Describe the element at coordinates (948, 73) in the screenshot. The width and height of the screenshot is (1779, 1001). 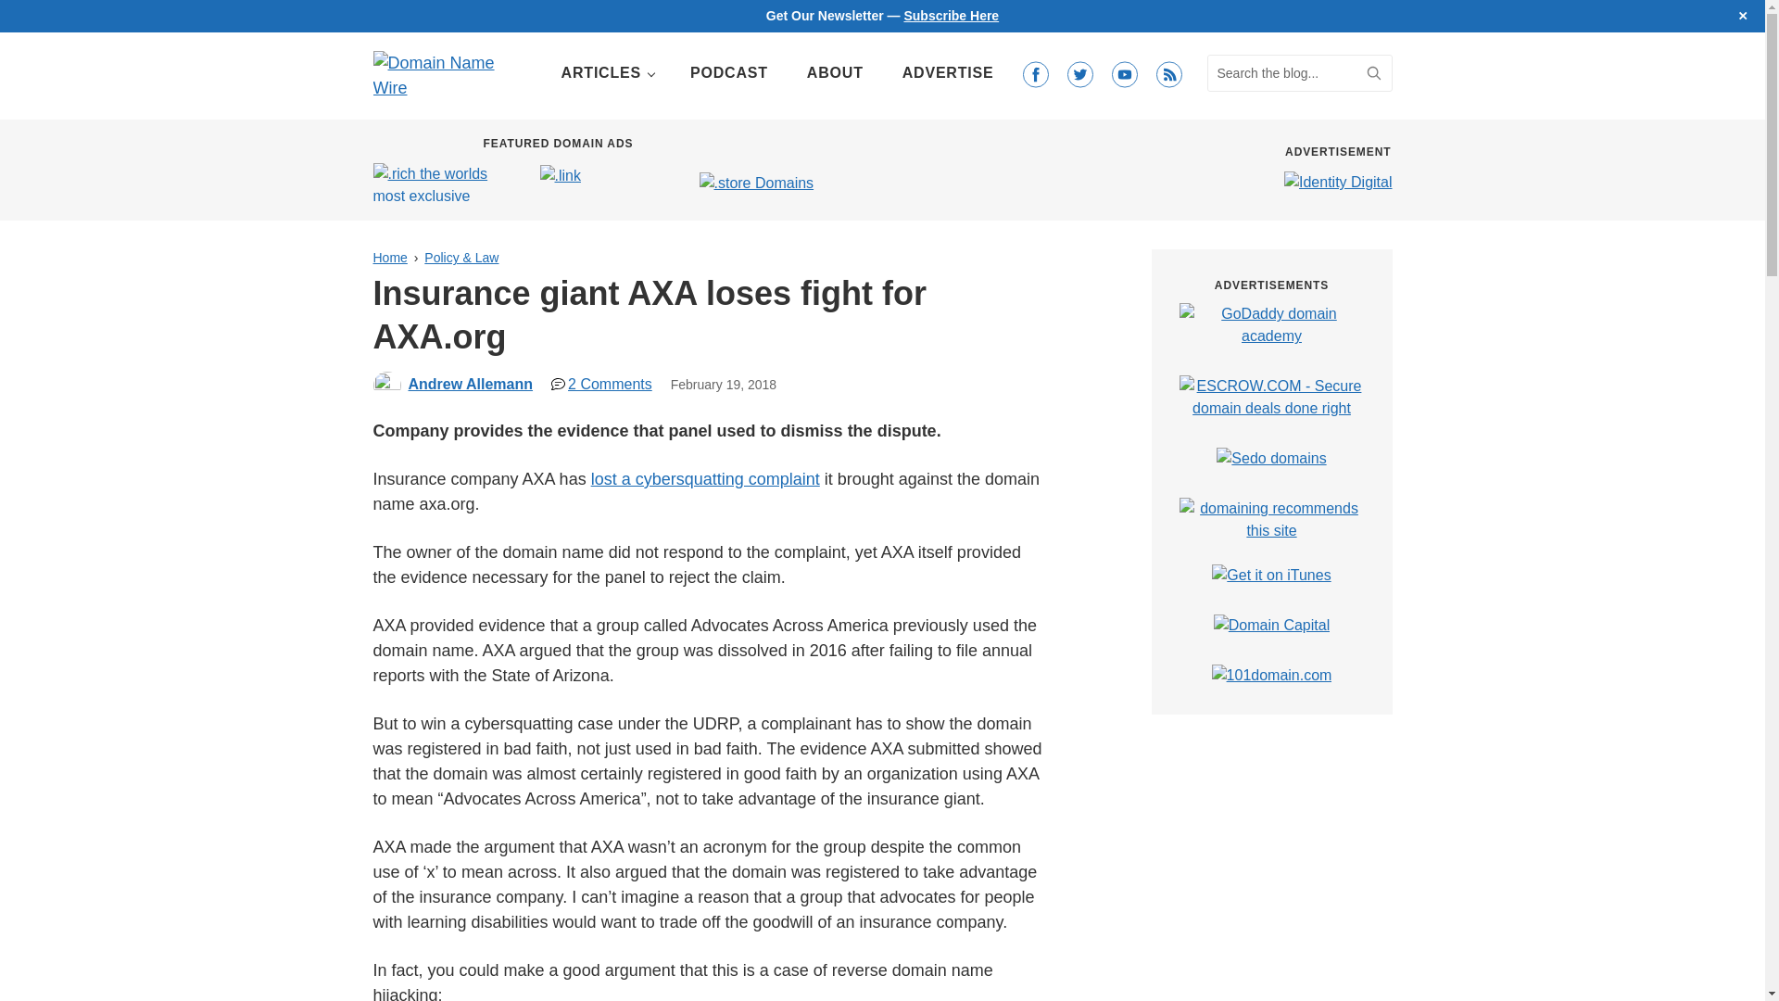
I see `ADVERTISE` at that location.